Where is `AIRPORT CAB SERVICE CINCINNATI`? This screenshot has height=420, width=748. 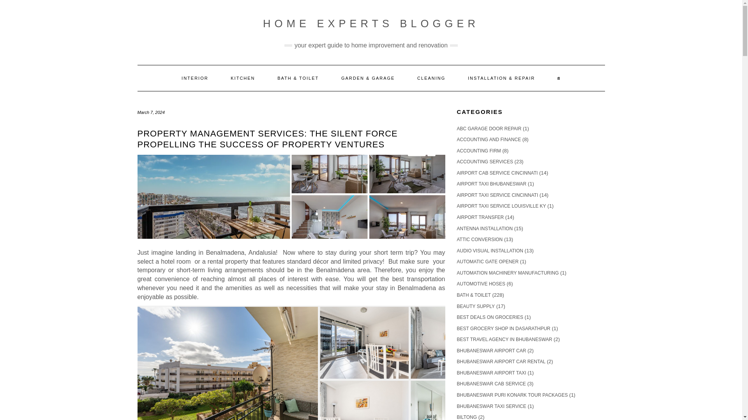
AIRPORT CAB SERVICE CINCINNATI is located at coordinates (497, 173).